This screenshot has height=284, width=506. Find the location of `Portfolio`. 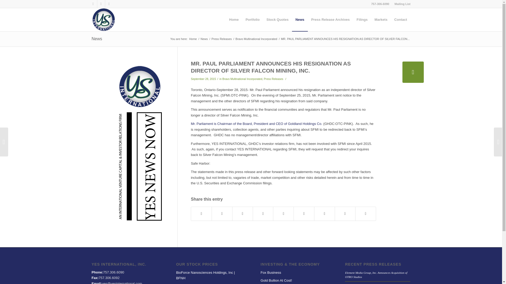

Portfolio is located at coordinates (252, 19).